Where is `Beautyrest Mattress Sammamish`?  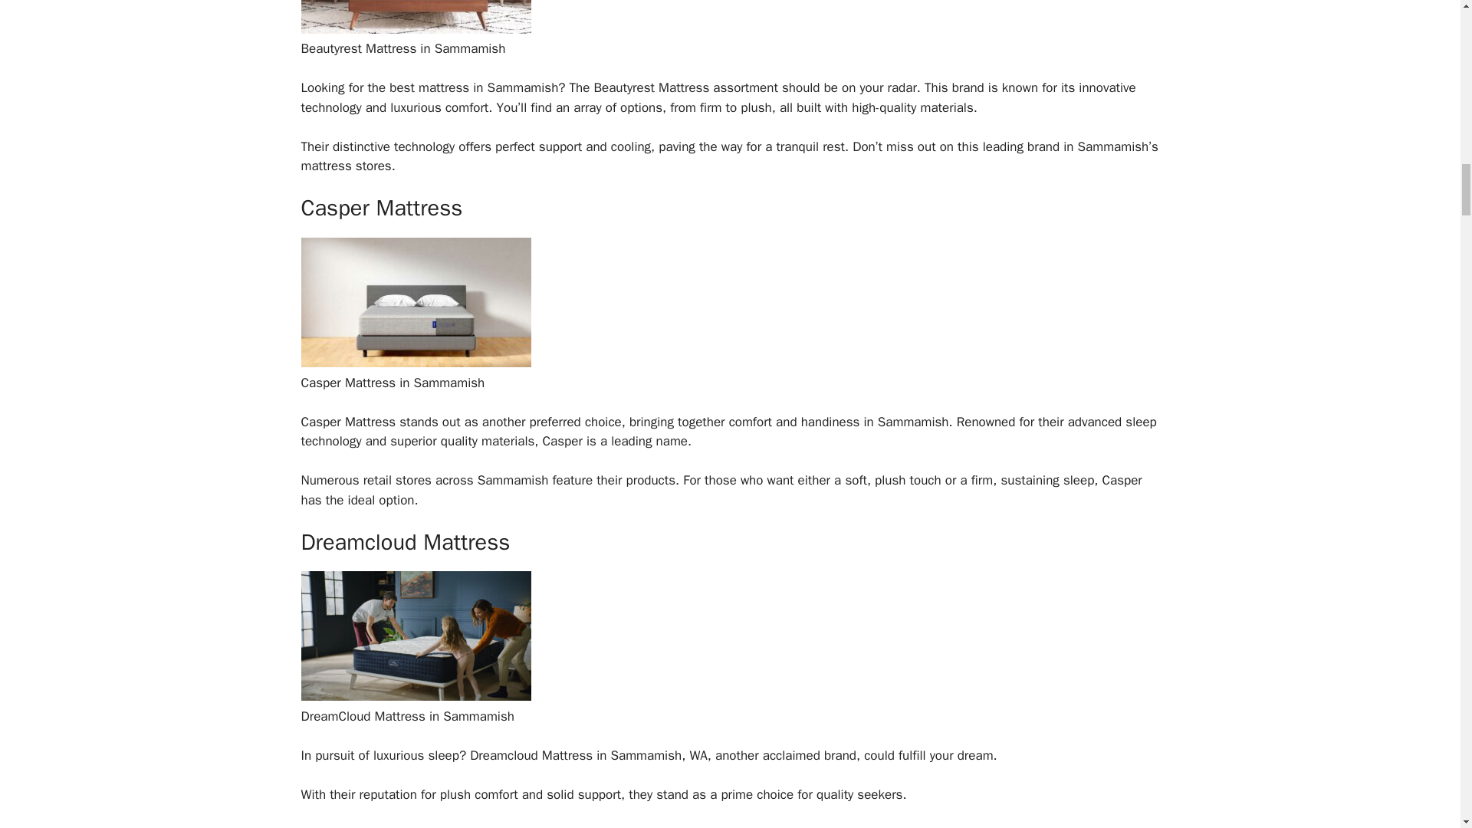
Beautyrest Mattress Sammamish is located at coordinates (415, 29).